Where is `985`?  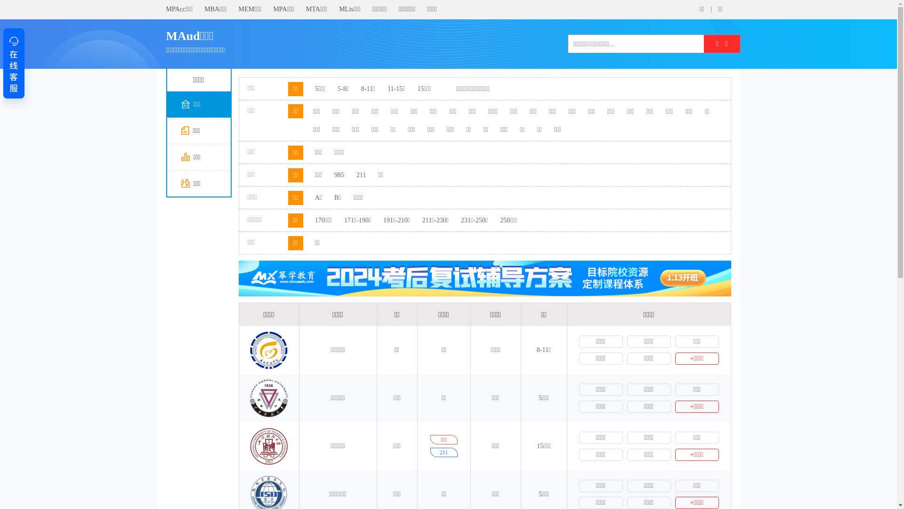
985 is located at coordinates (339, 175).